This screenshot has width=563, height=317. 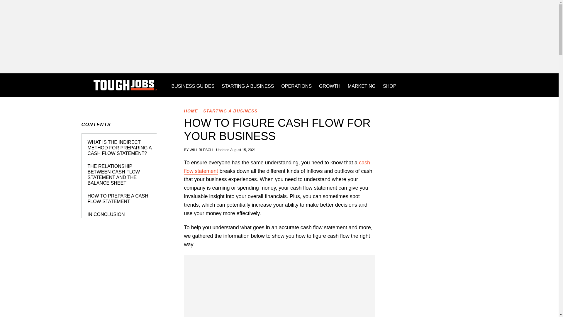 I want to click on IN CONCLUSION, so click(x=106, y=214).